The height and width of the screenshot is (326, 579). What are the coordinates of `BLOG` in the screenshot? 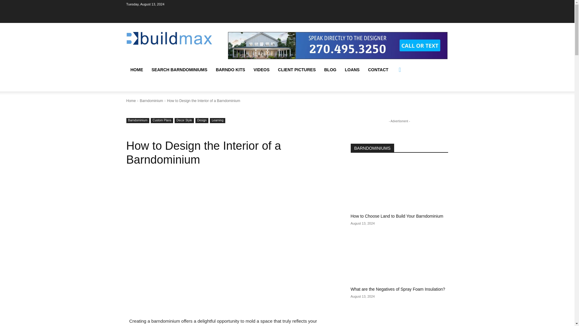 It's located at (330, 69).